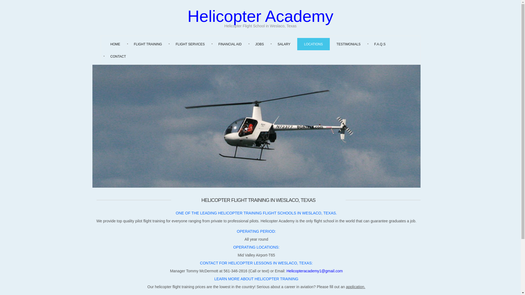 The height and width of the screenshot is (295, 525). I want to click on Helicopter School Locations, so click(313, 44).